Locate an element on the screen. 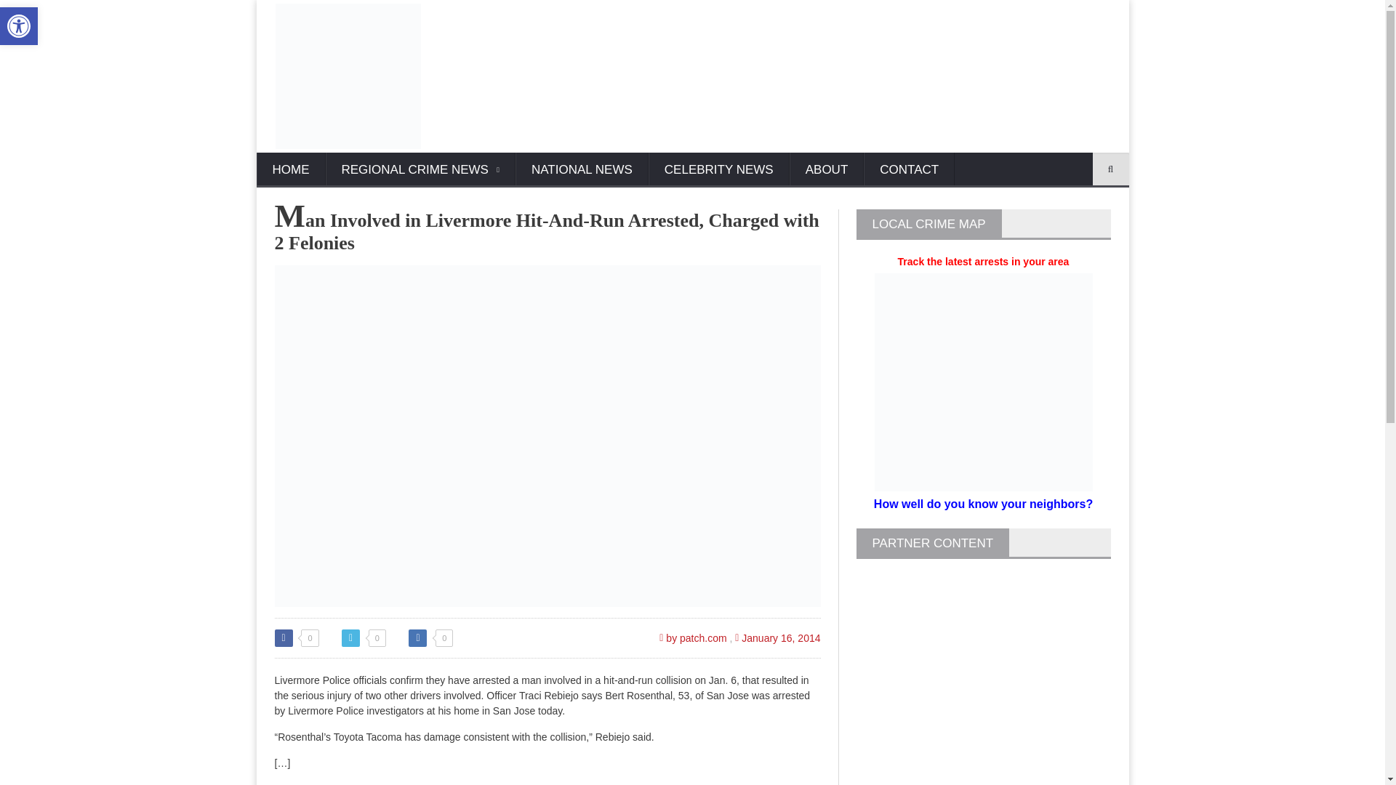 Image resolution: width=1396 pixels, height=785 pixels. NATIONAL NEWS is located at coordinates (582, 170).